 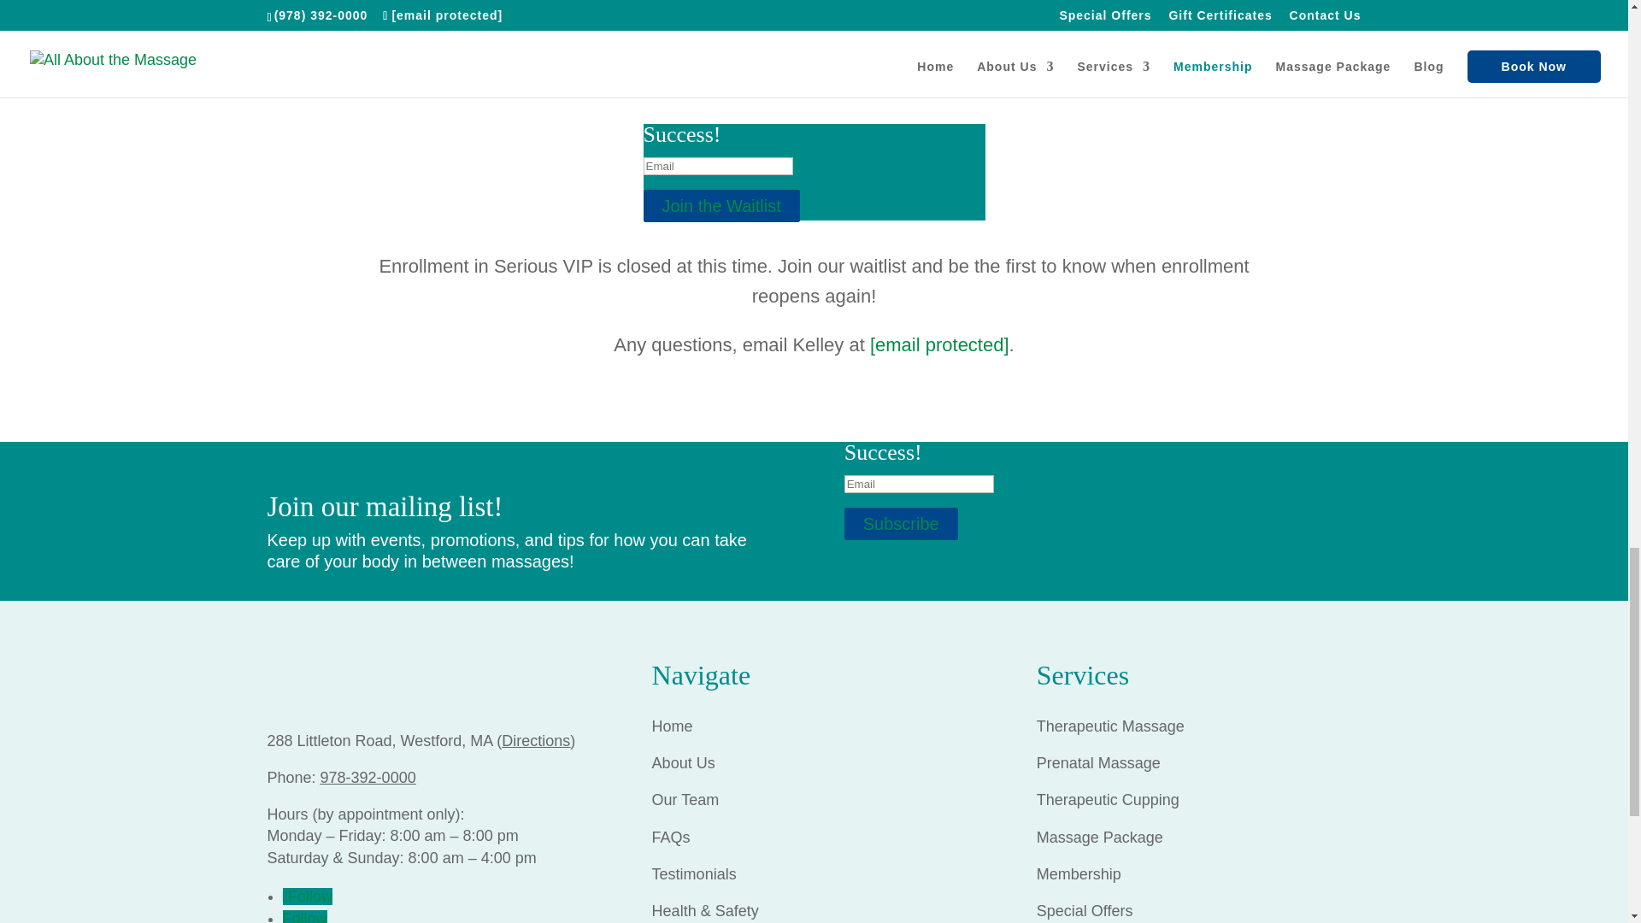 What do you see at coordinates (901, 523) in the screenshot?
I see `Subscribe` at bounding box center [901, 523].